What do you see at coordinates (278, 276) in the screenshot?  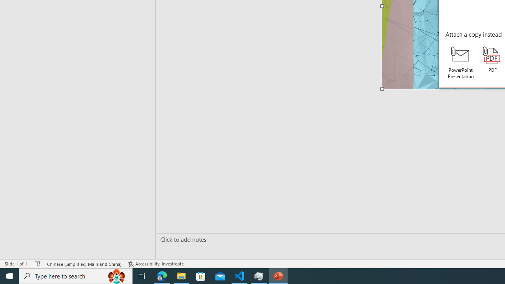 I see `PowerPoint - 1 running window` at bounding box center [278, 276].